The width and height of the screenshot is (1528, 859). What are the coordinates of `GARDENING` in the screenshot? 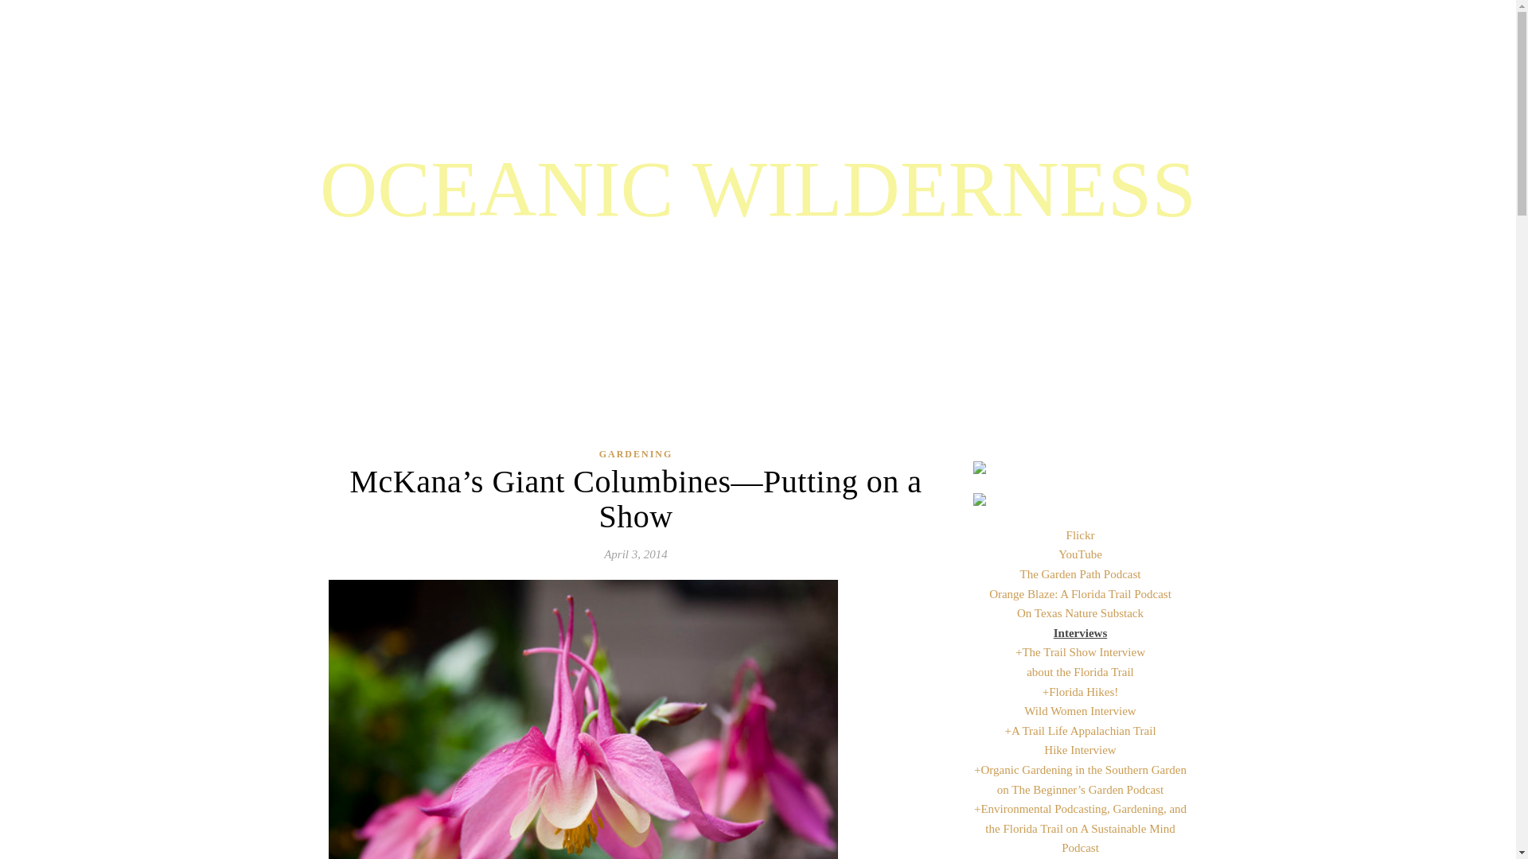 It's located at (636, 455).